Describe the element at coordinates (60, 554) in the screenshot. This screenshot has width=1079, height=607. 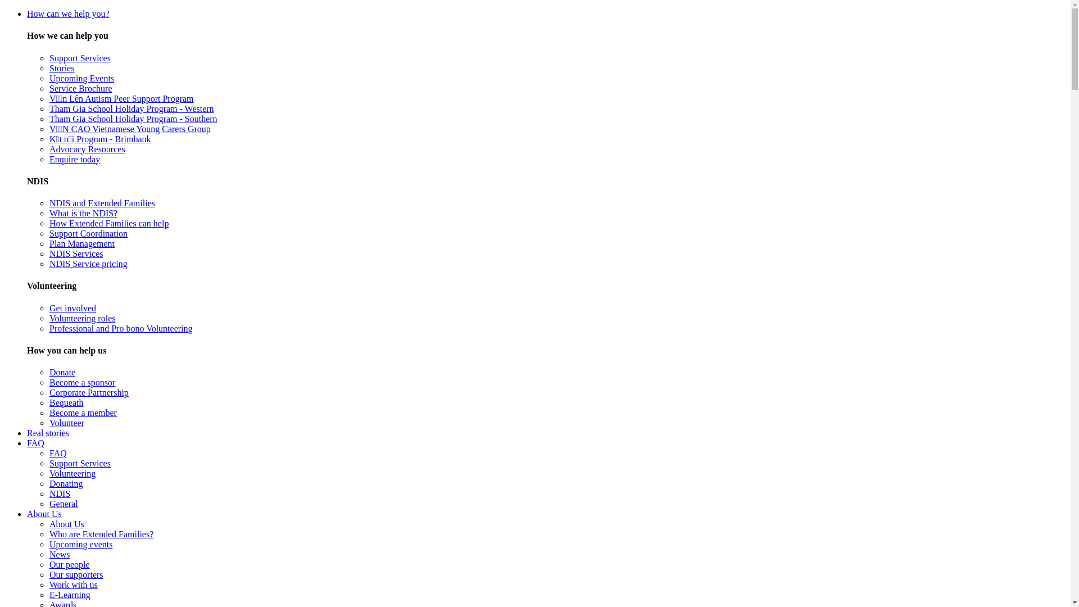
I see `News` at that location.